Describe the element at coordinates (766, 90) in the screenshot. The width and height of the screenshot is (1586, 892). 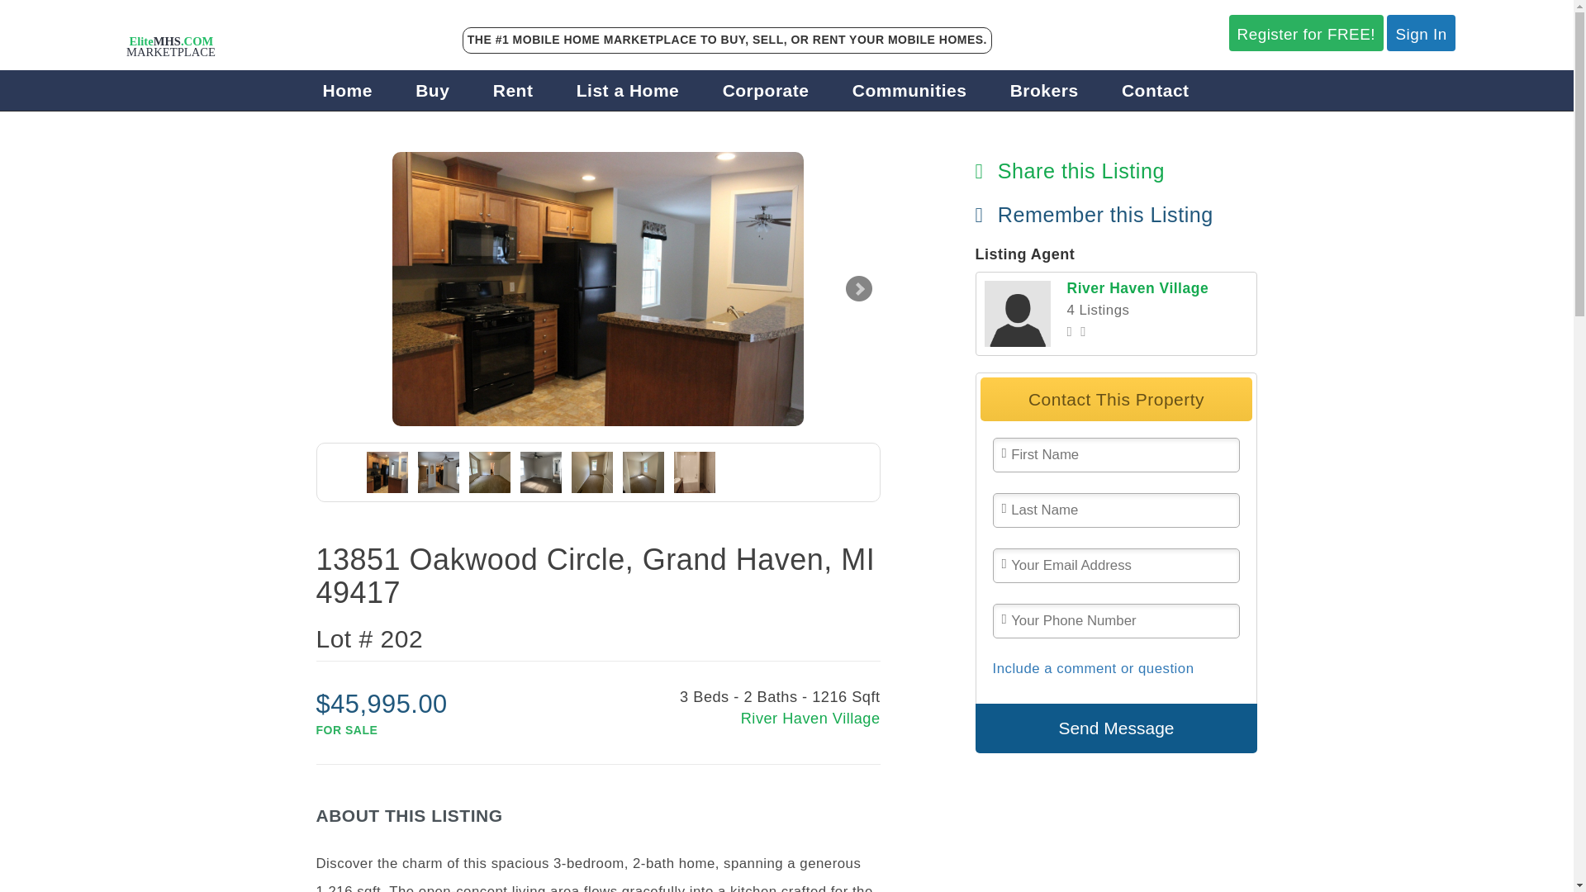
I see `Corporate` at that location.